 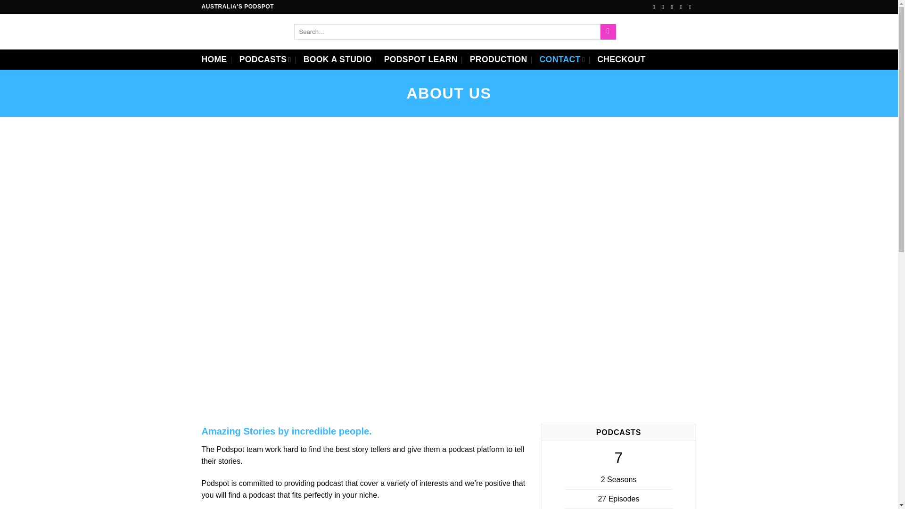 What do you see at coordinates (562, 59) in the screenshot?
I see `CONTACT` at bounding box center [562, 59].